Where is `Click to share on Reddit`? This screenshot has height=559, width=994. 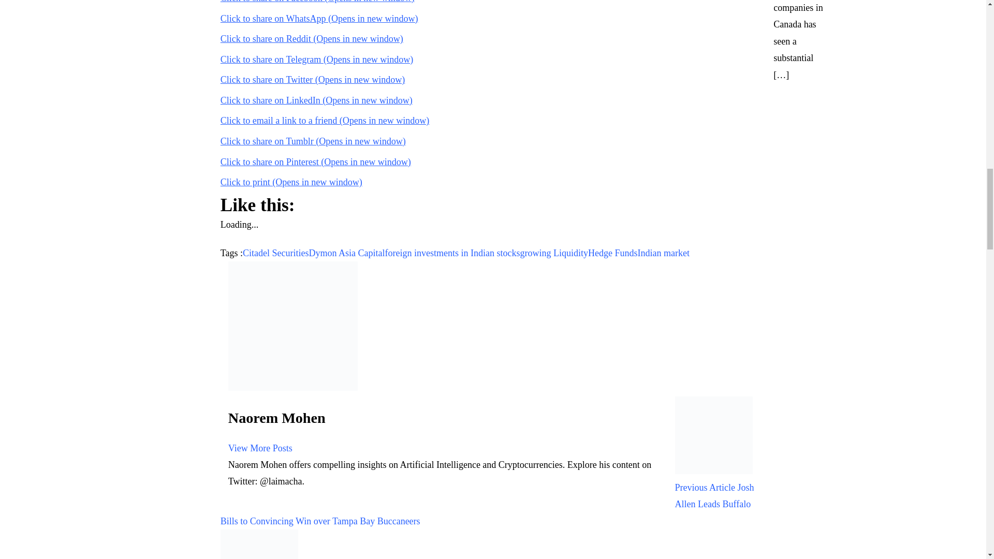 Click to share on Reddit is located at coordinates (312, 38).